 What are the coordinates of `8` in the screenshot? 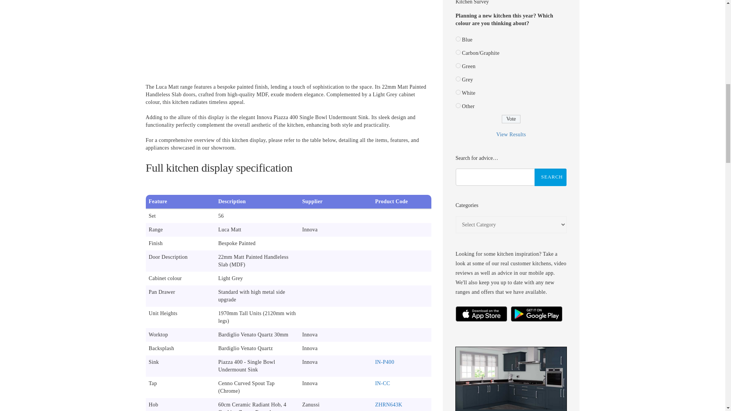 It's located at (458, 39).